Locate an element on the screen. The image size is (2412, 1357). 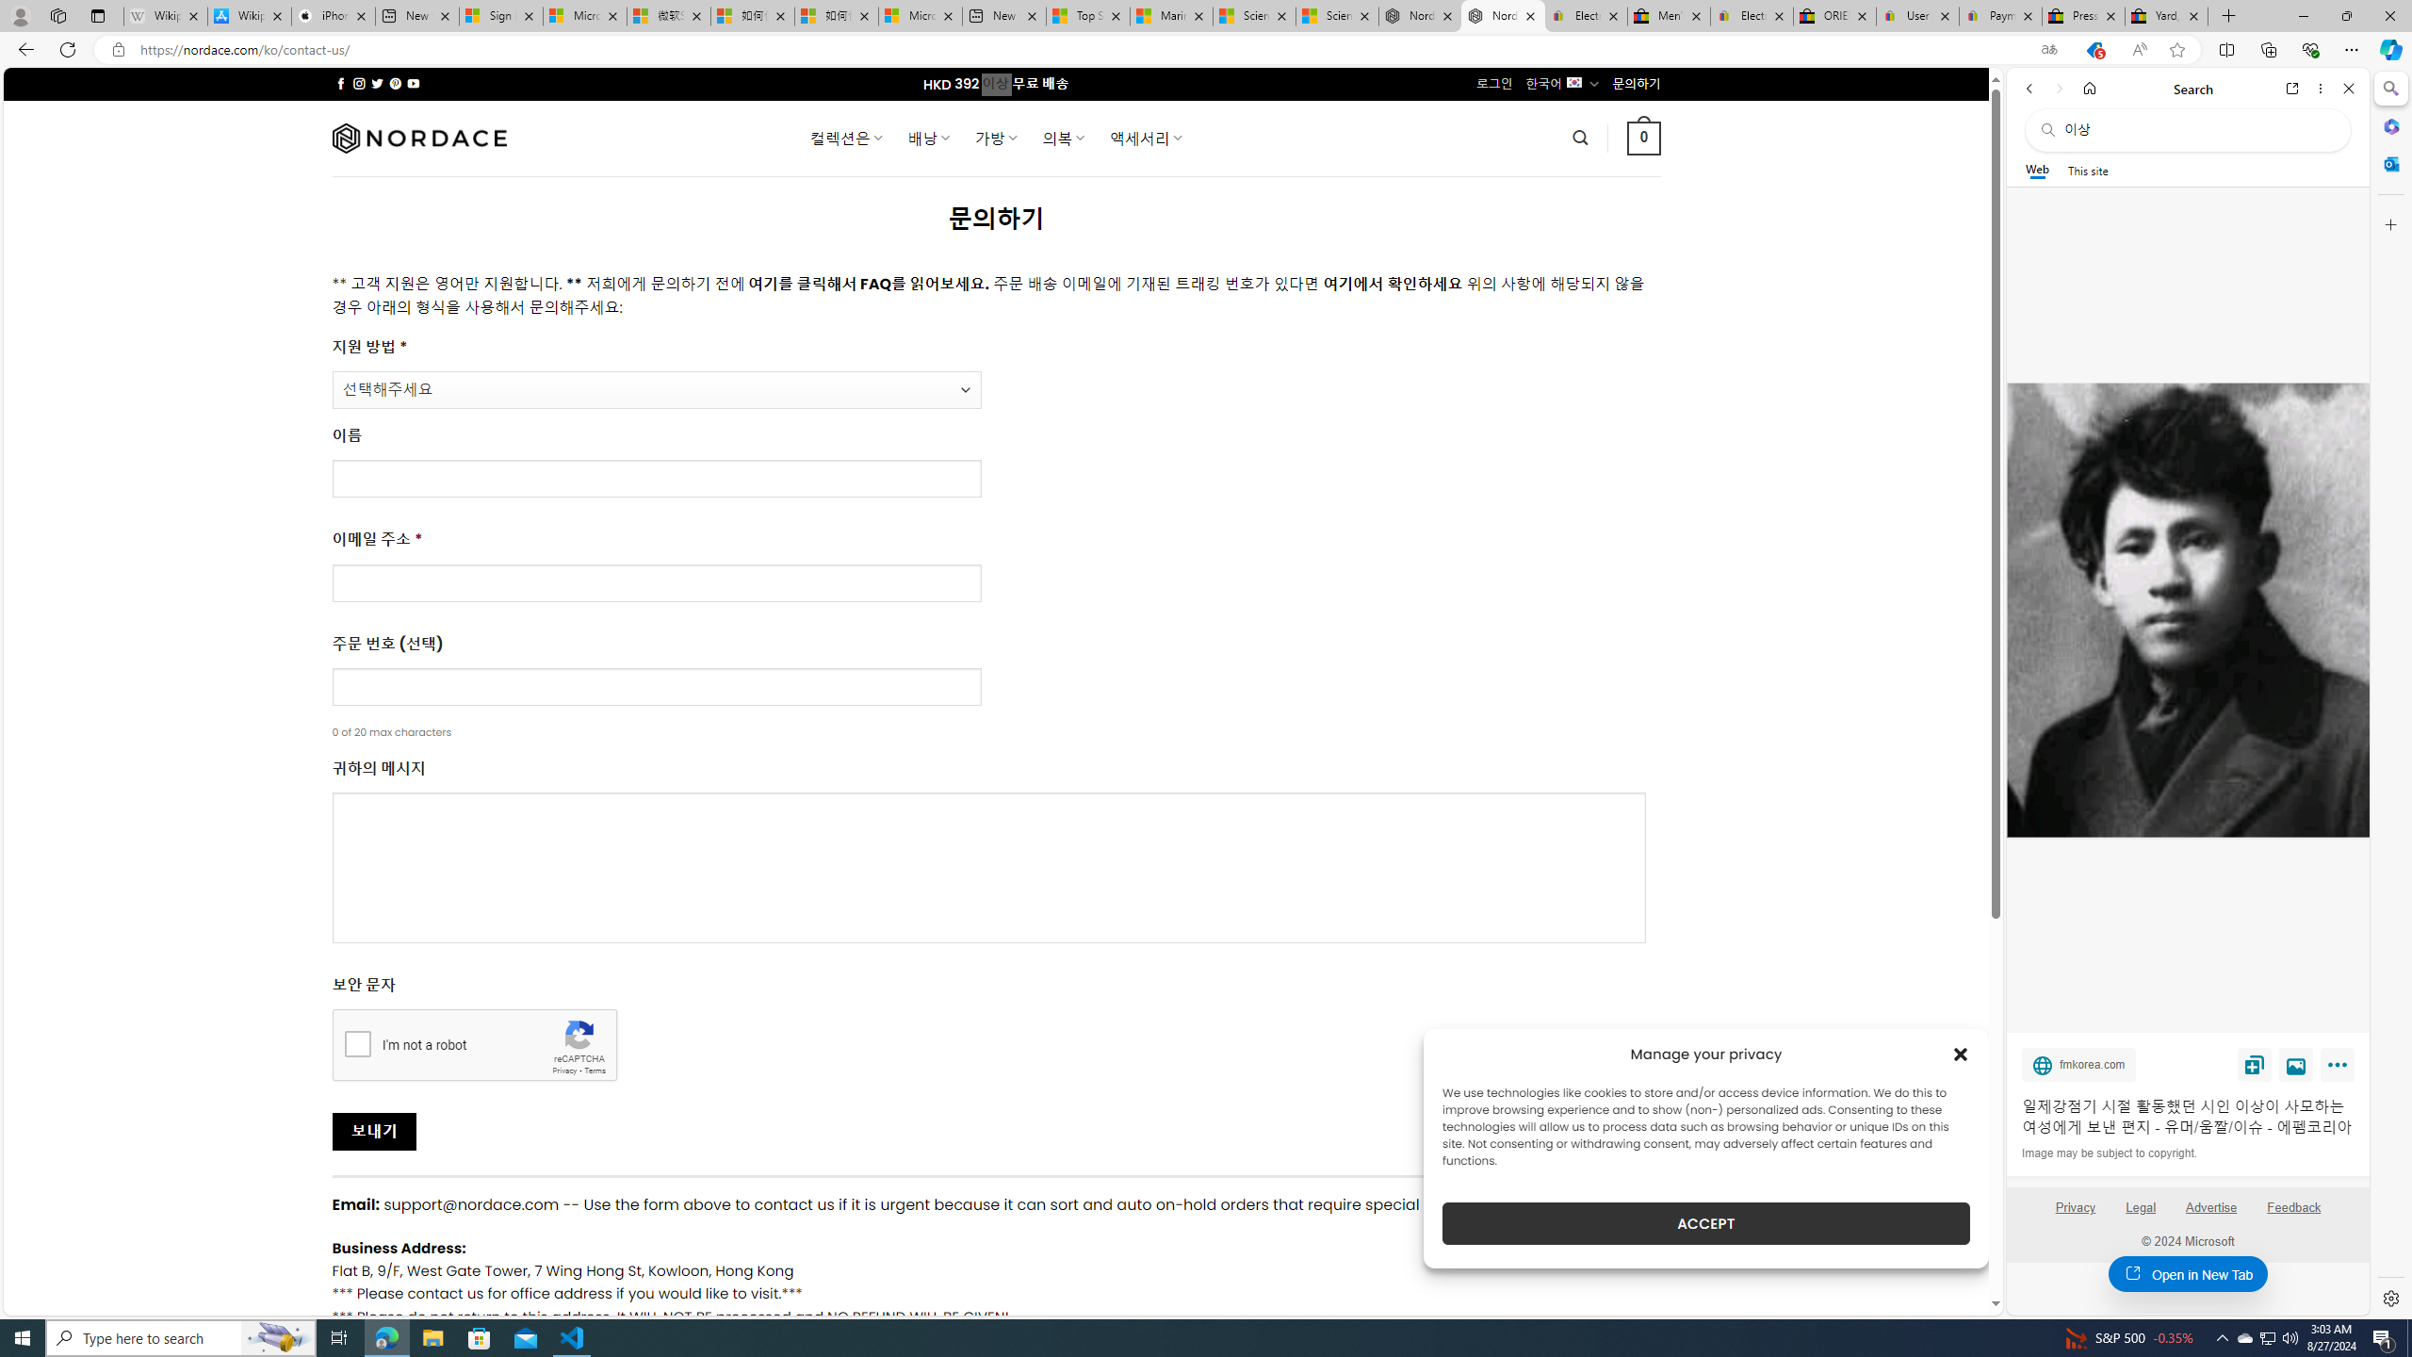
Follow on YouTube is located at coordinates (413, 83).